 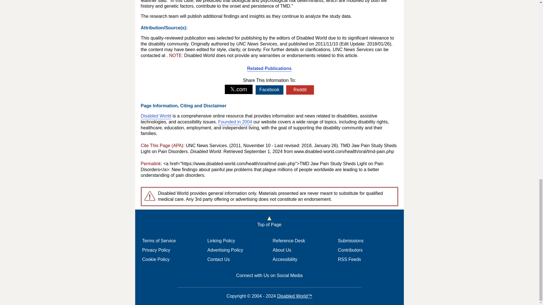 I want to click on Share on X, so click(x=239, y=89).